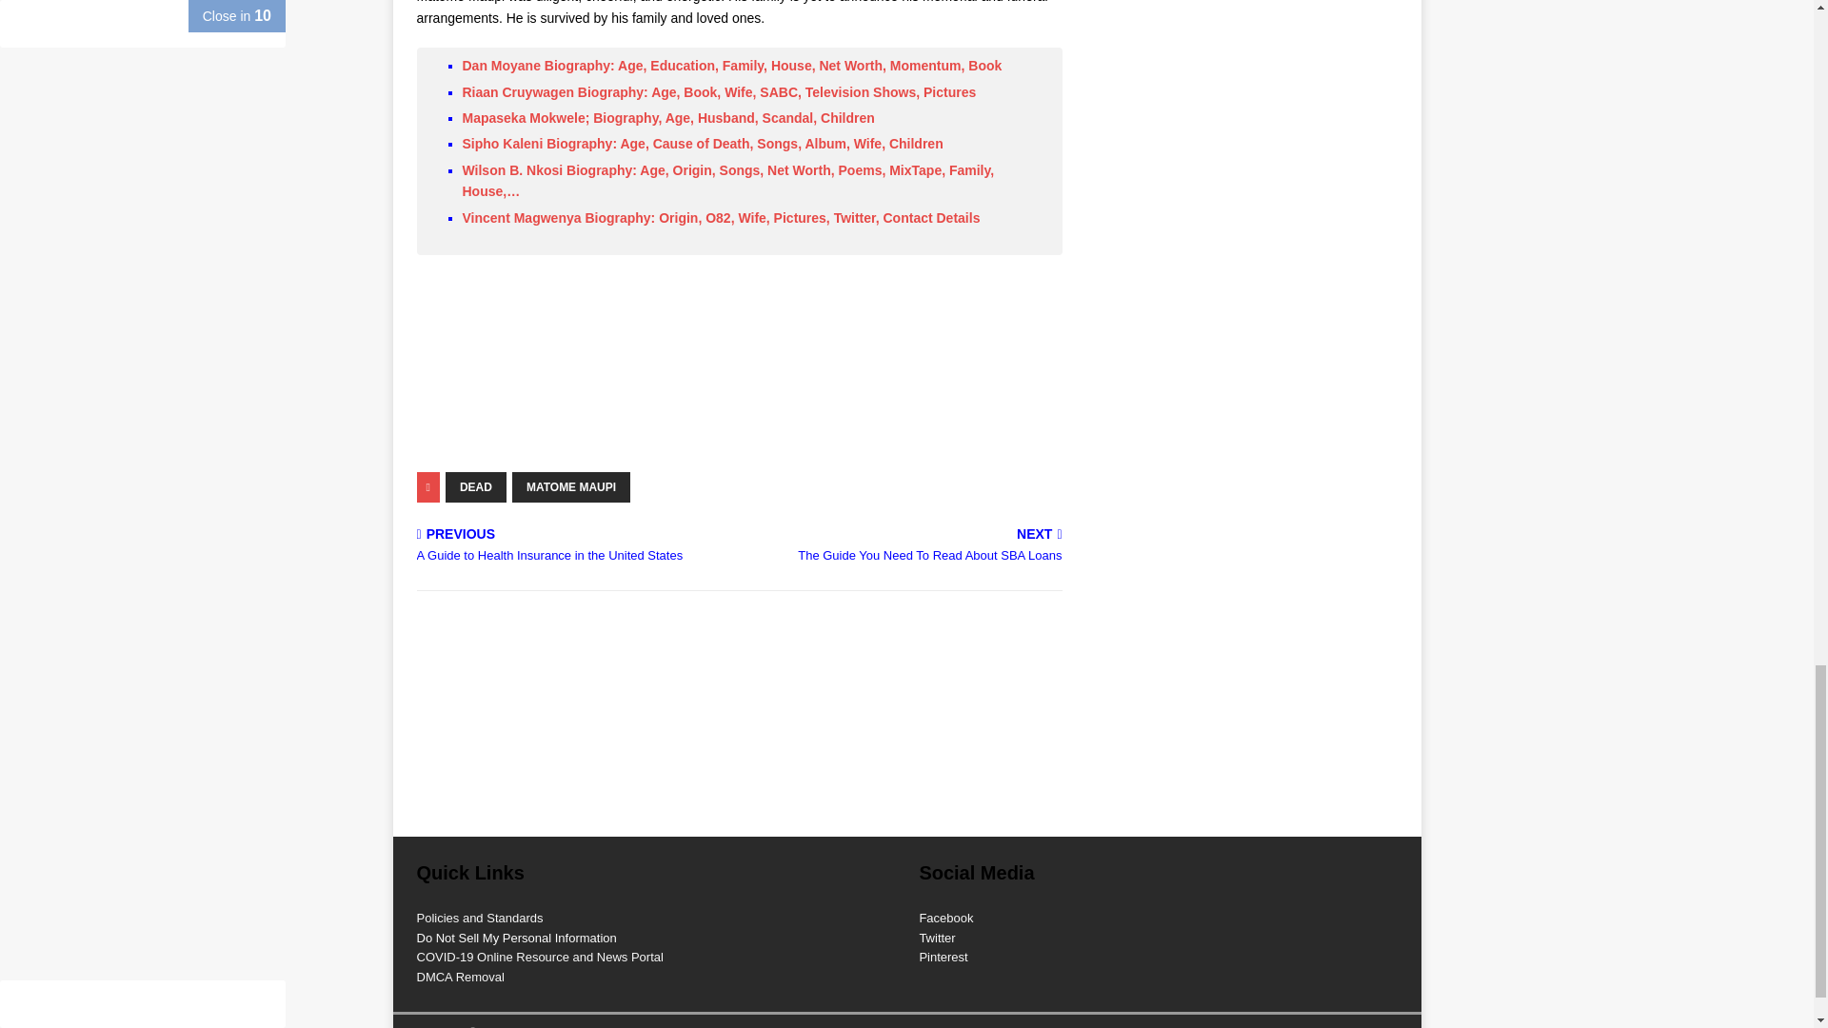  Describe the element at coordinates (904, 546) in the screenshot. I see `MATOME MAUPI` at that location.